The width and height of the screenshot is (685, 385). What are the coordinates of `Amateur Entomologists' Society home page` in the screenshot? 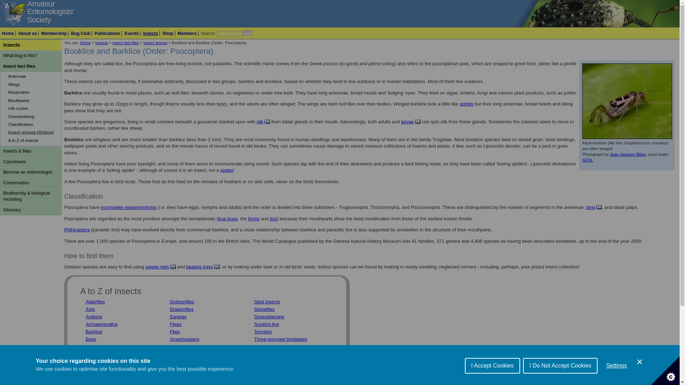 It's located at (51, 12).